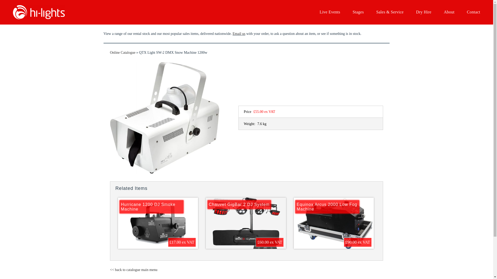 The height and width of the screenshot is (279, 497). Describe the element at coordinates (473, 12) in the screenshot. I see `Contact` at that location.